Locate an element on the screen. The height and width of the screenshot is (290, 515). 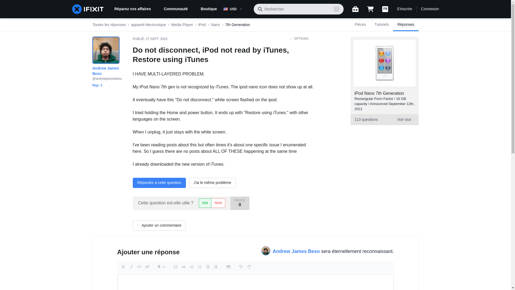
iPod Nano 7th Generation is located at coordinates (379, 93).